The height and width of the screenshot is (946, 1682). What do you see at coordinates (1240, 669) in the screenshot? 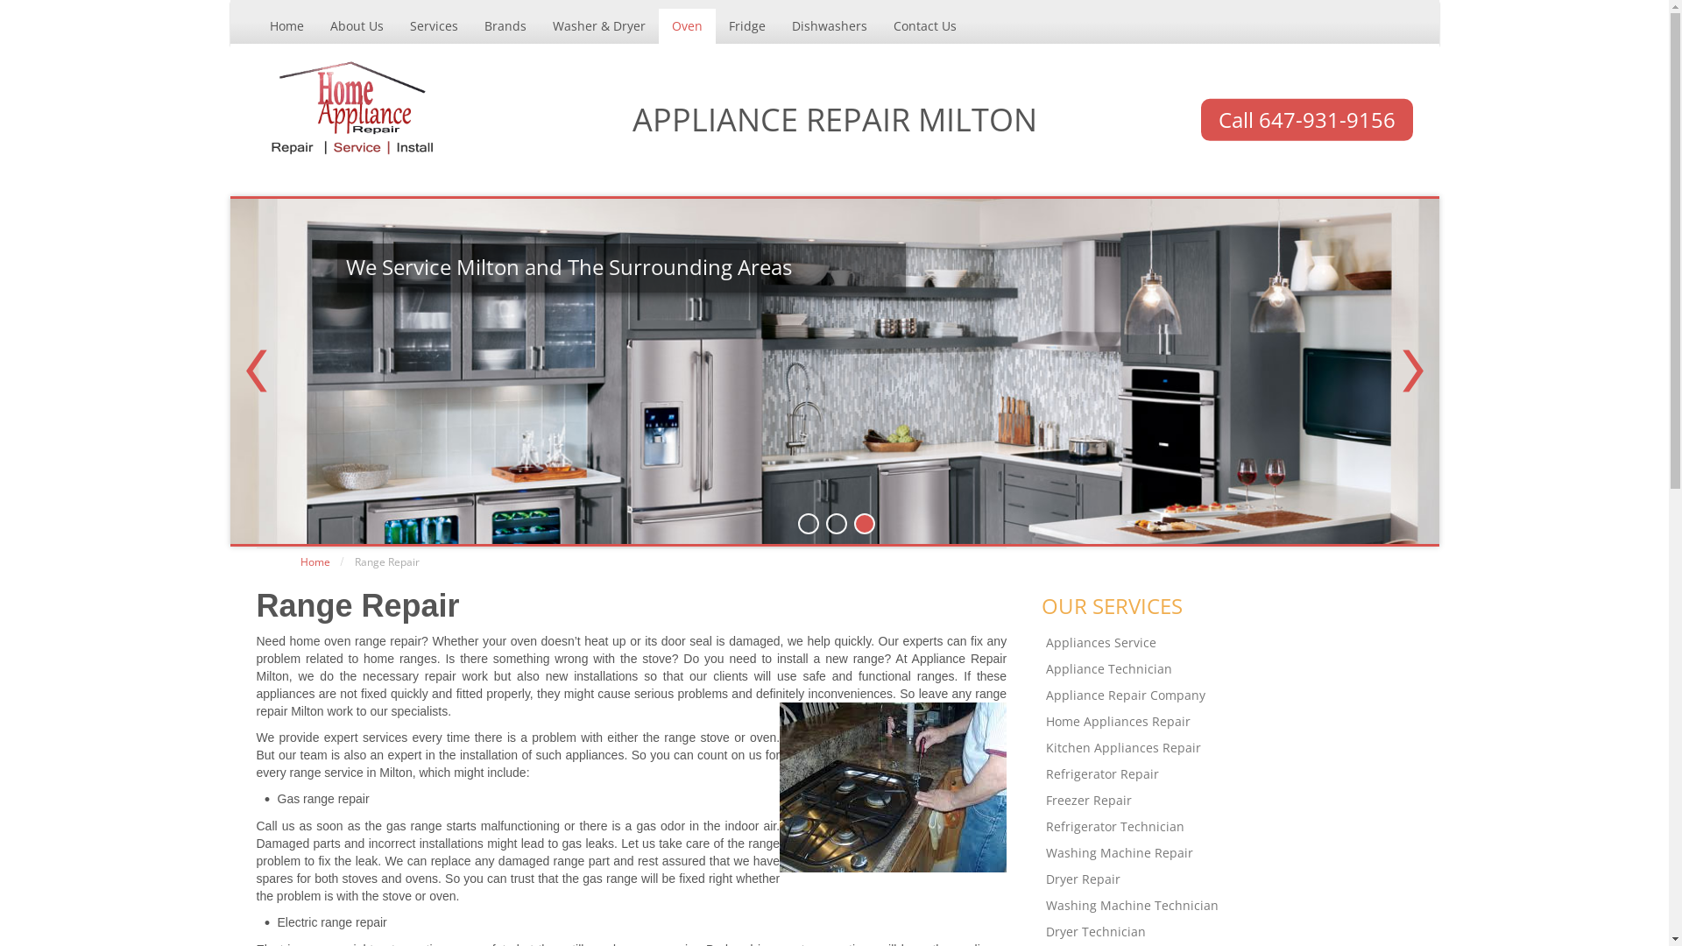
I see `Appliance Technician` at bounding box center [1240, 669].